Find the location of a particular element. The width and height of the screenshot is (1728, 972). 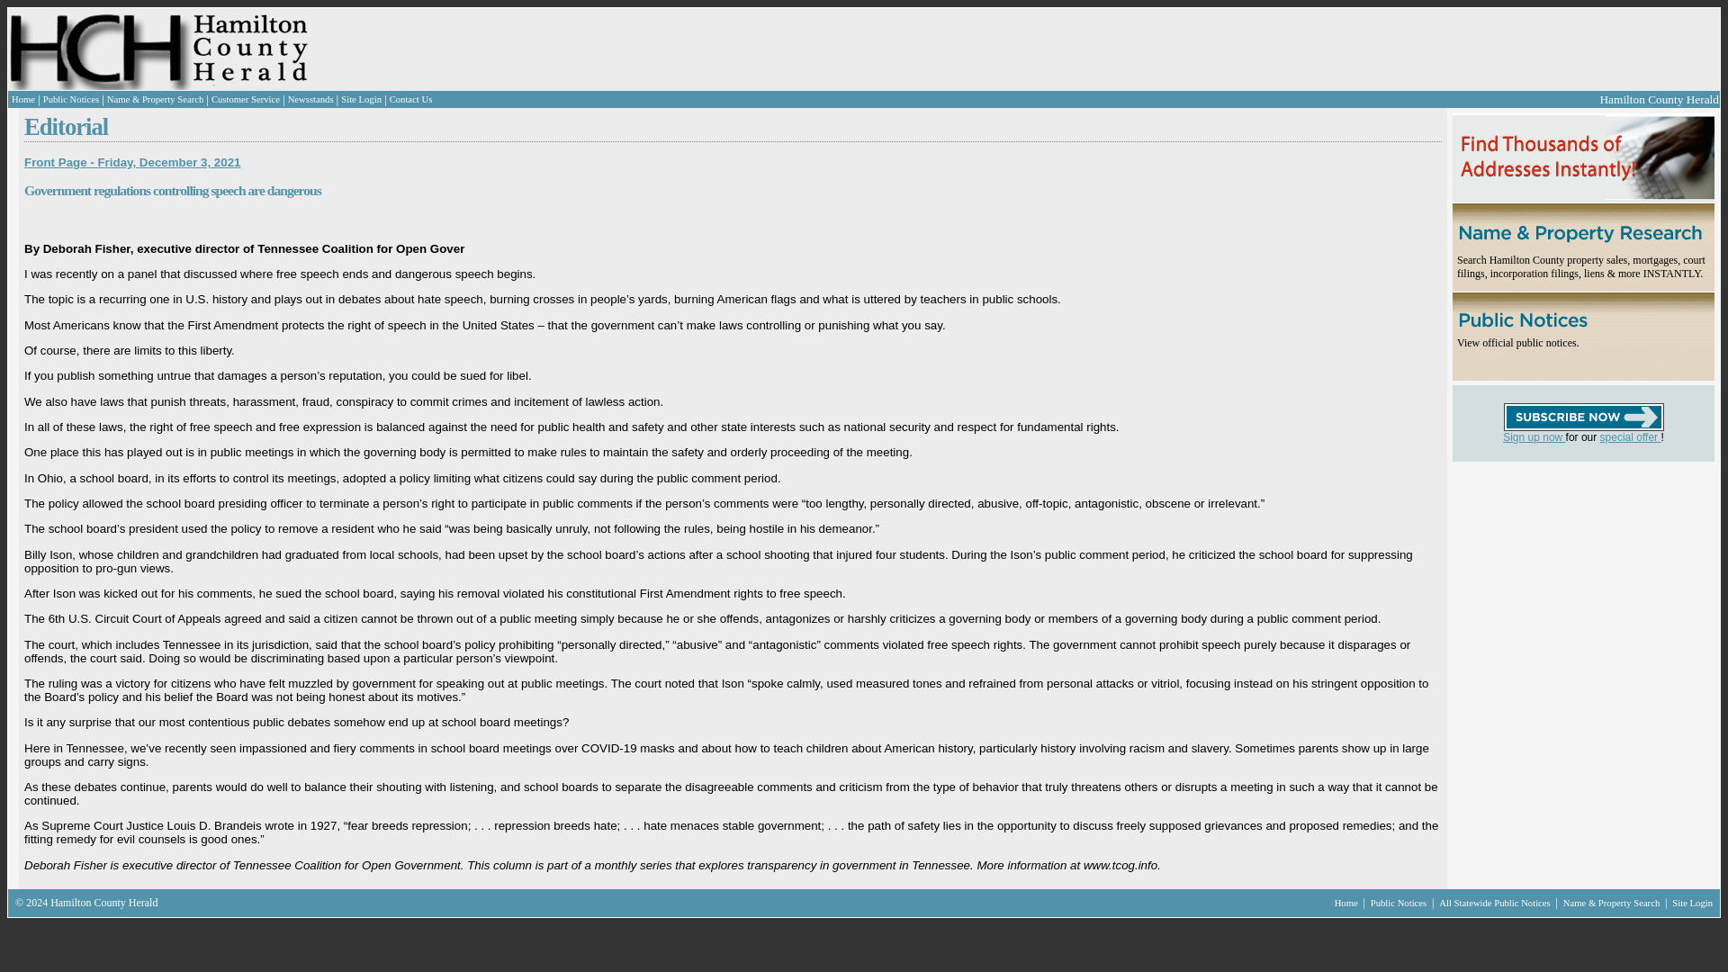

Public Notices is located at coordinates (70, 99).